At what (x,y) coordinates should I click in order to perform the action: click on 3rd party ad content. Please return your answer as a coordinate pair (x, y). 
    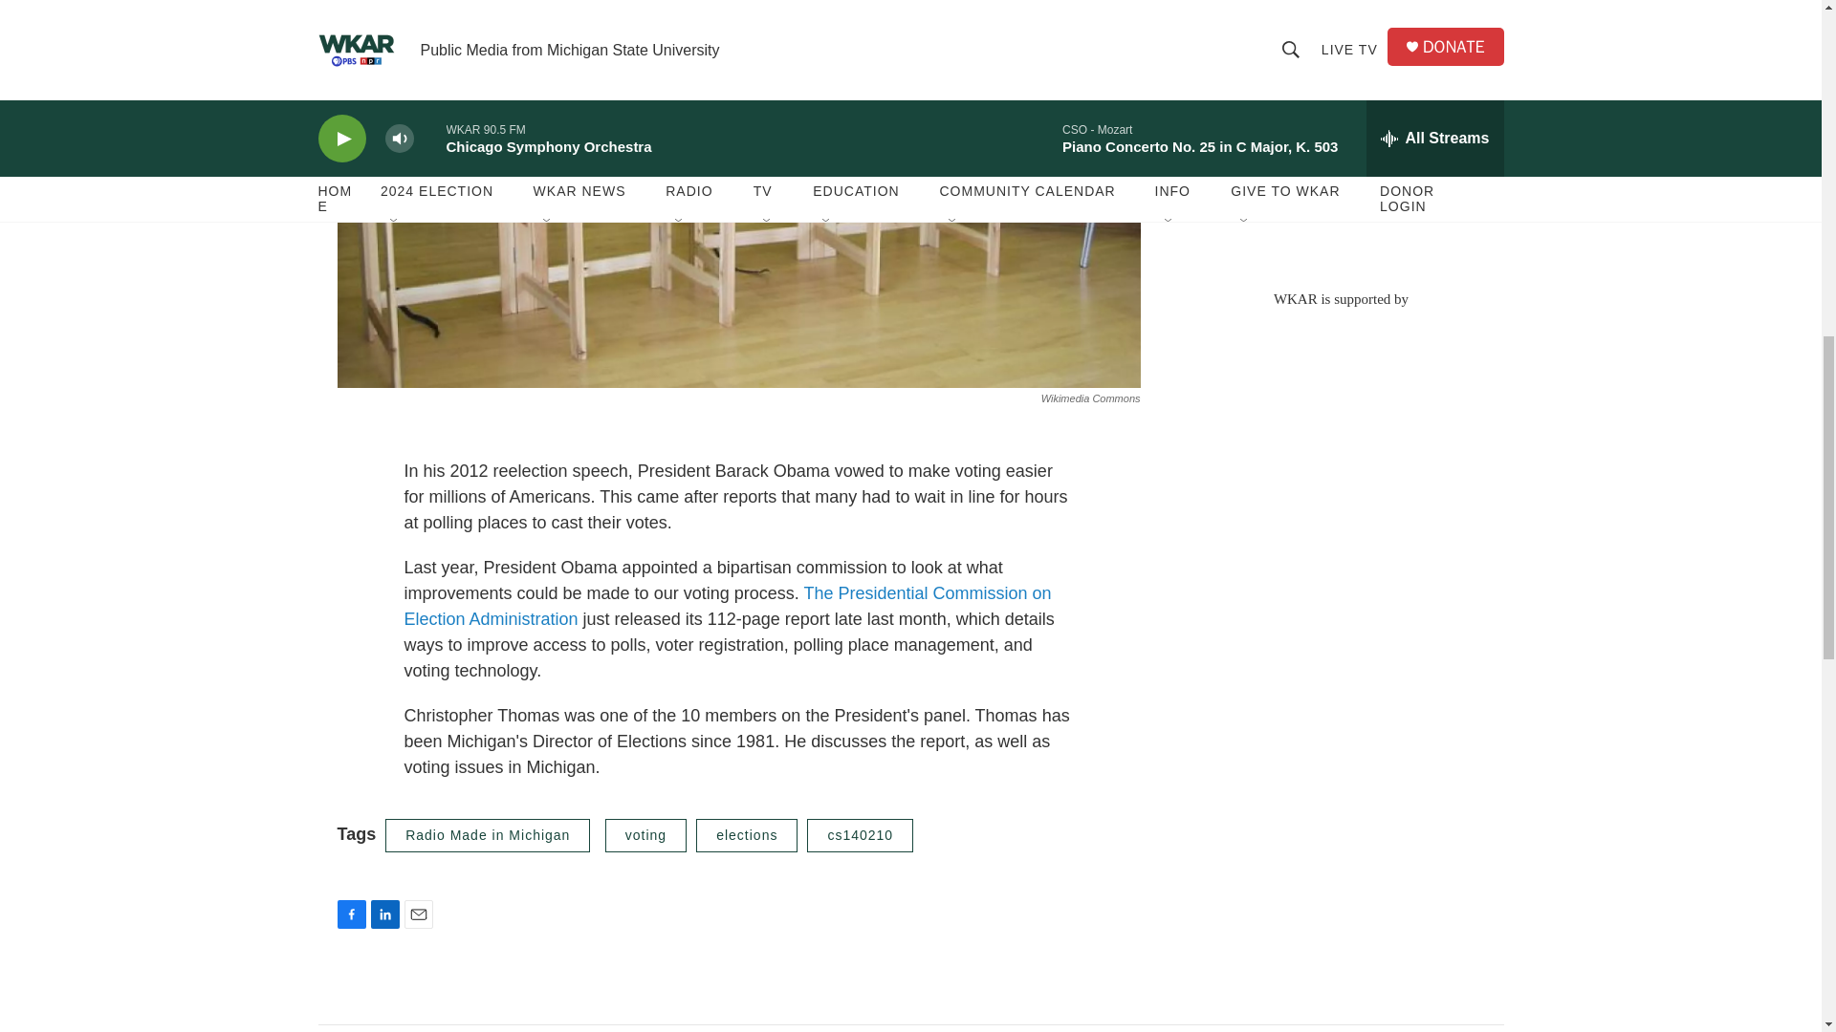
    Looking at the image, I should click on (1340, 445).